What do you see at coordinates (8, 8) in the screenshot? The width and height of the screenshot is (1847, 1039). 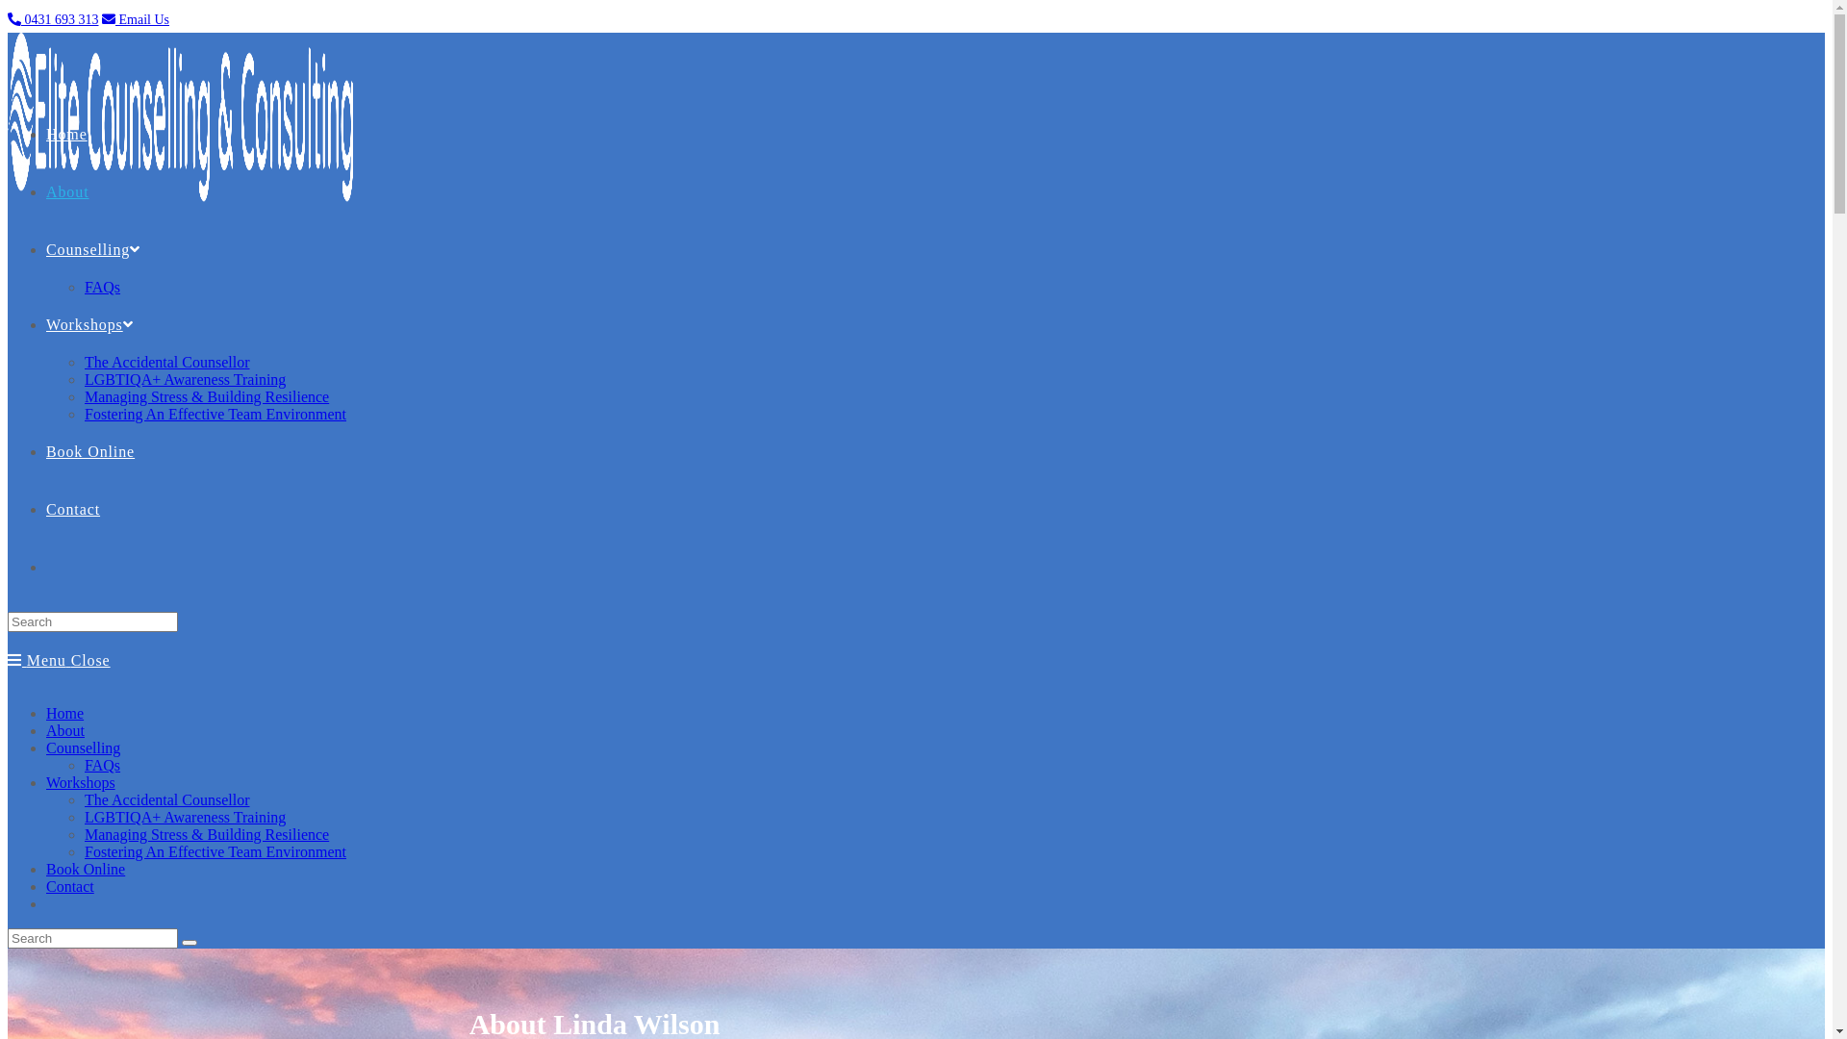 I see `Skip to content` at bounding box center [8, 8].